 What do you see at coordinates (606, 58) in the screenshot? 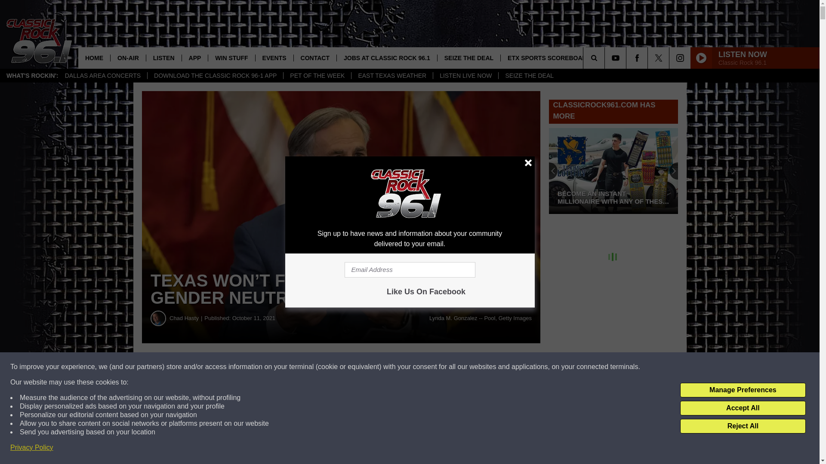
I see `SEARCH` at bounding box center [606, 58].